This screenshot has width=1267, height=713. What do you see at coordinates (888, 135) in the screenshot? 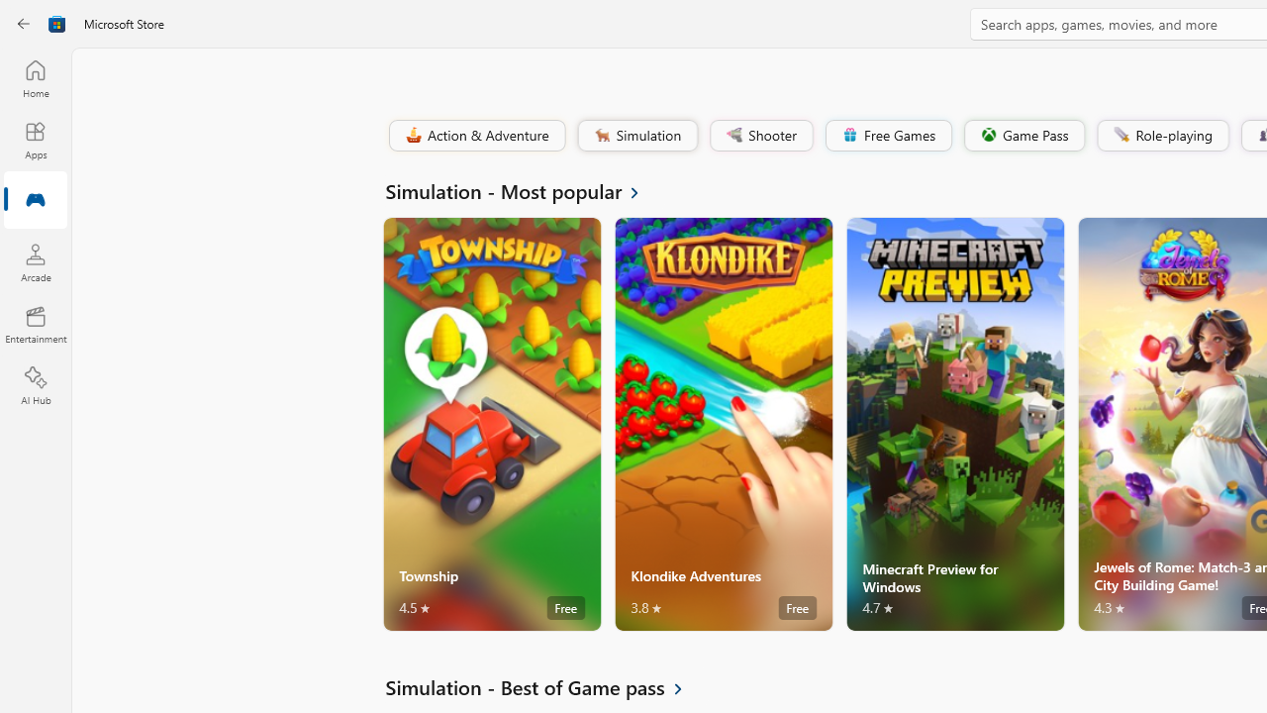
I see `Free Games` at bounding box center [888, 135].